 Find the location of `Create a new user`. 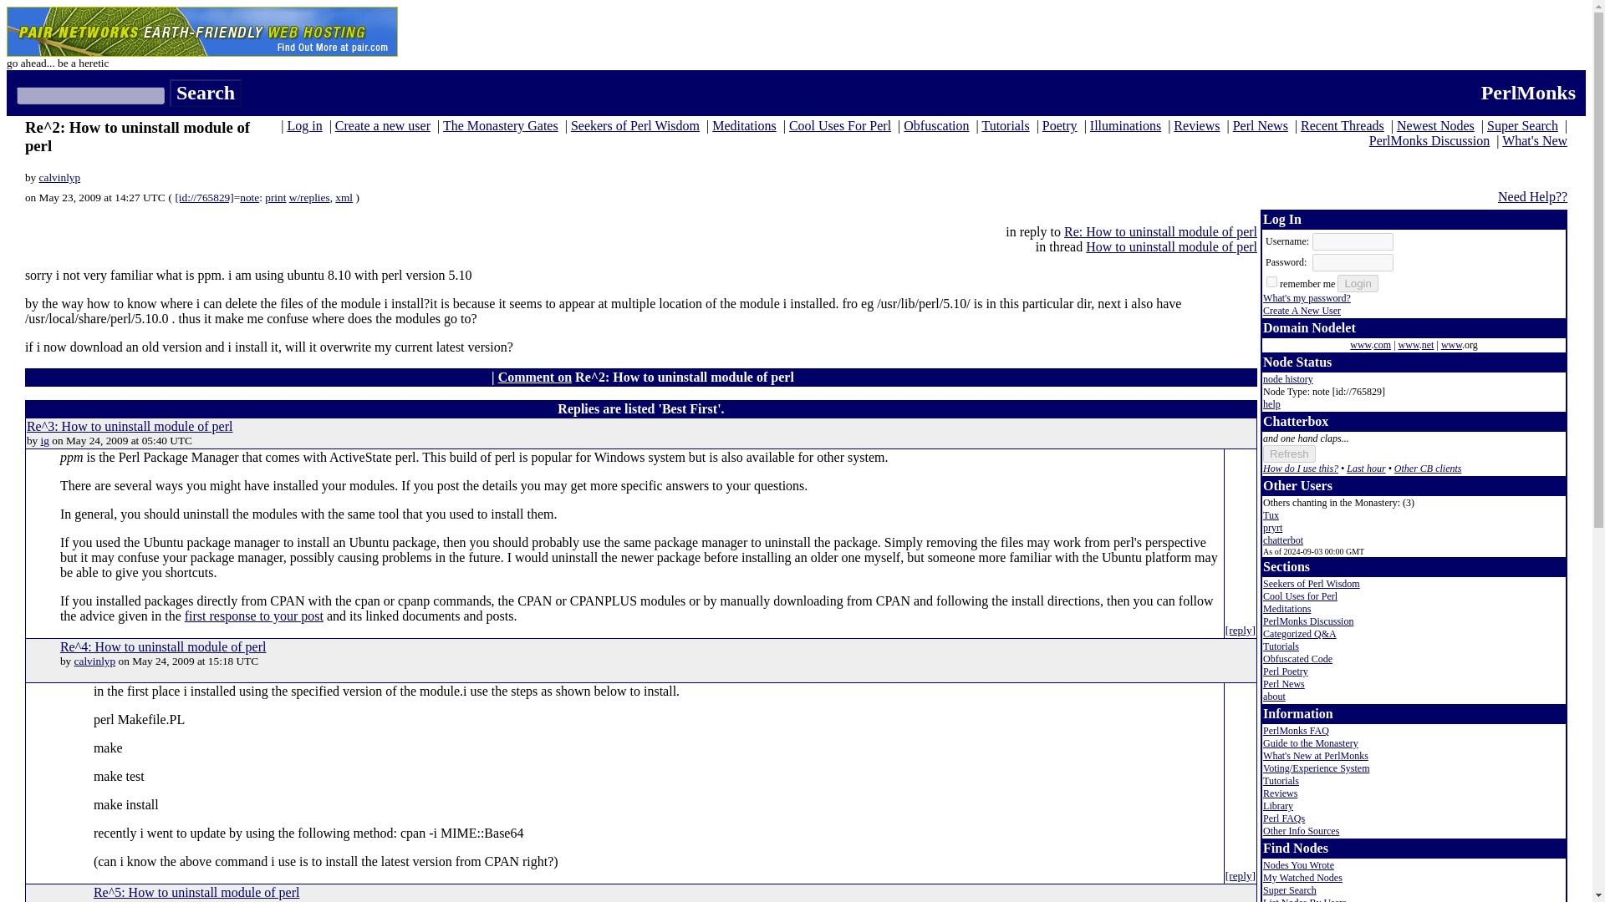

Create a new user is located at coordinates (383, 125).